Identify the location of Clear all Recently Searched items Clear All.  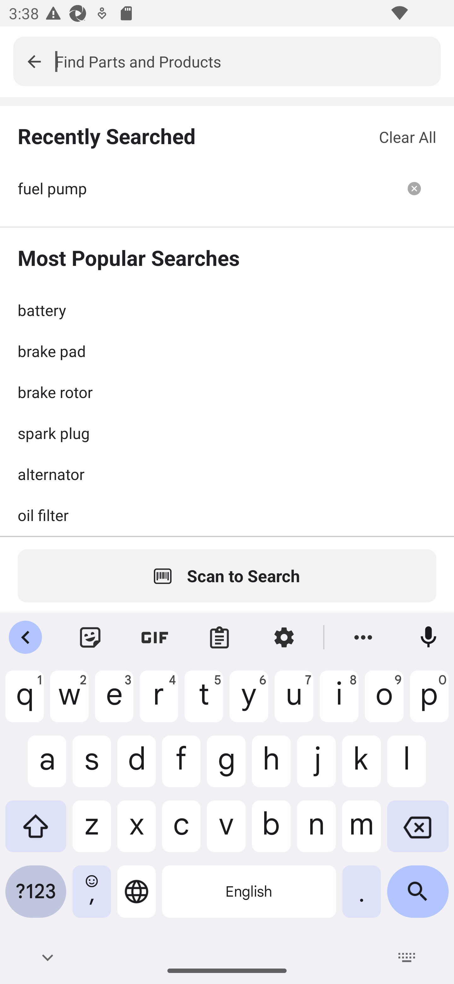
(407, 137).